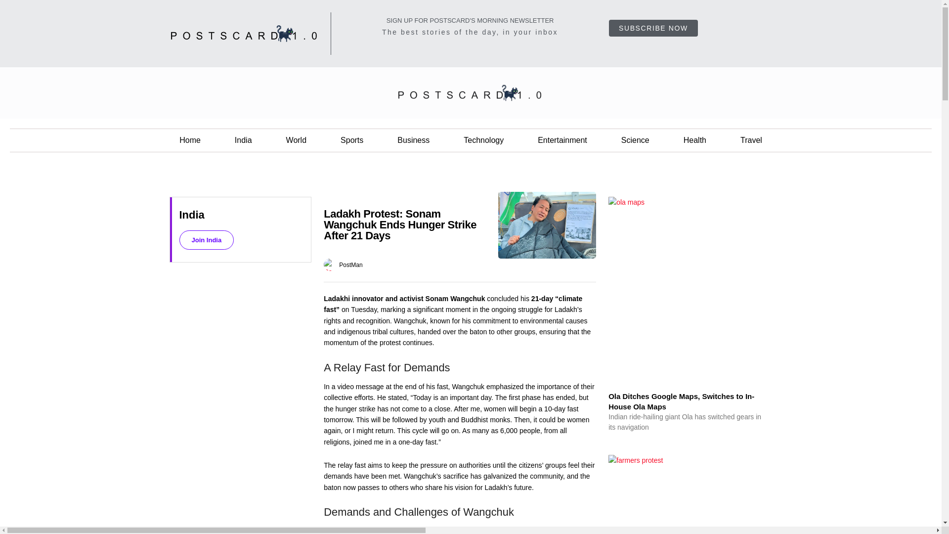  I want to click on PostMan, so click(350, 264).